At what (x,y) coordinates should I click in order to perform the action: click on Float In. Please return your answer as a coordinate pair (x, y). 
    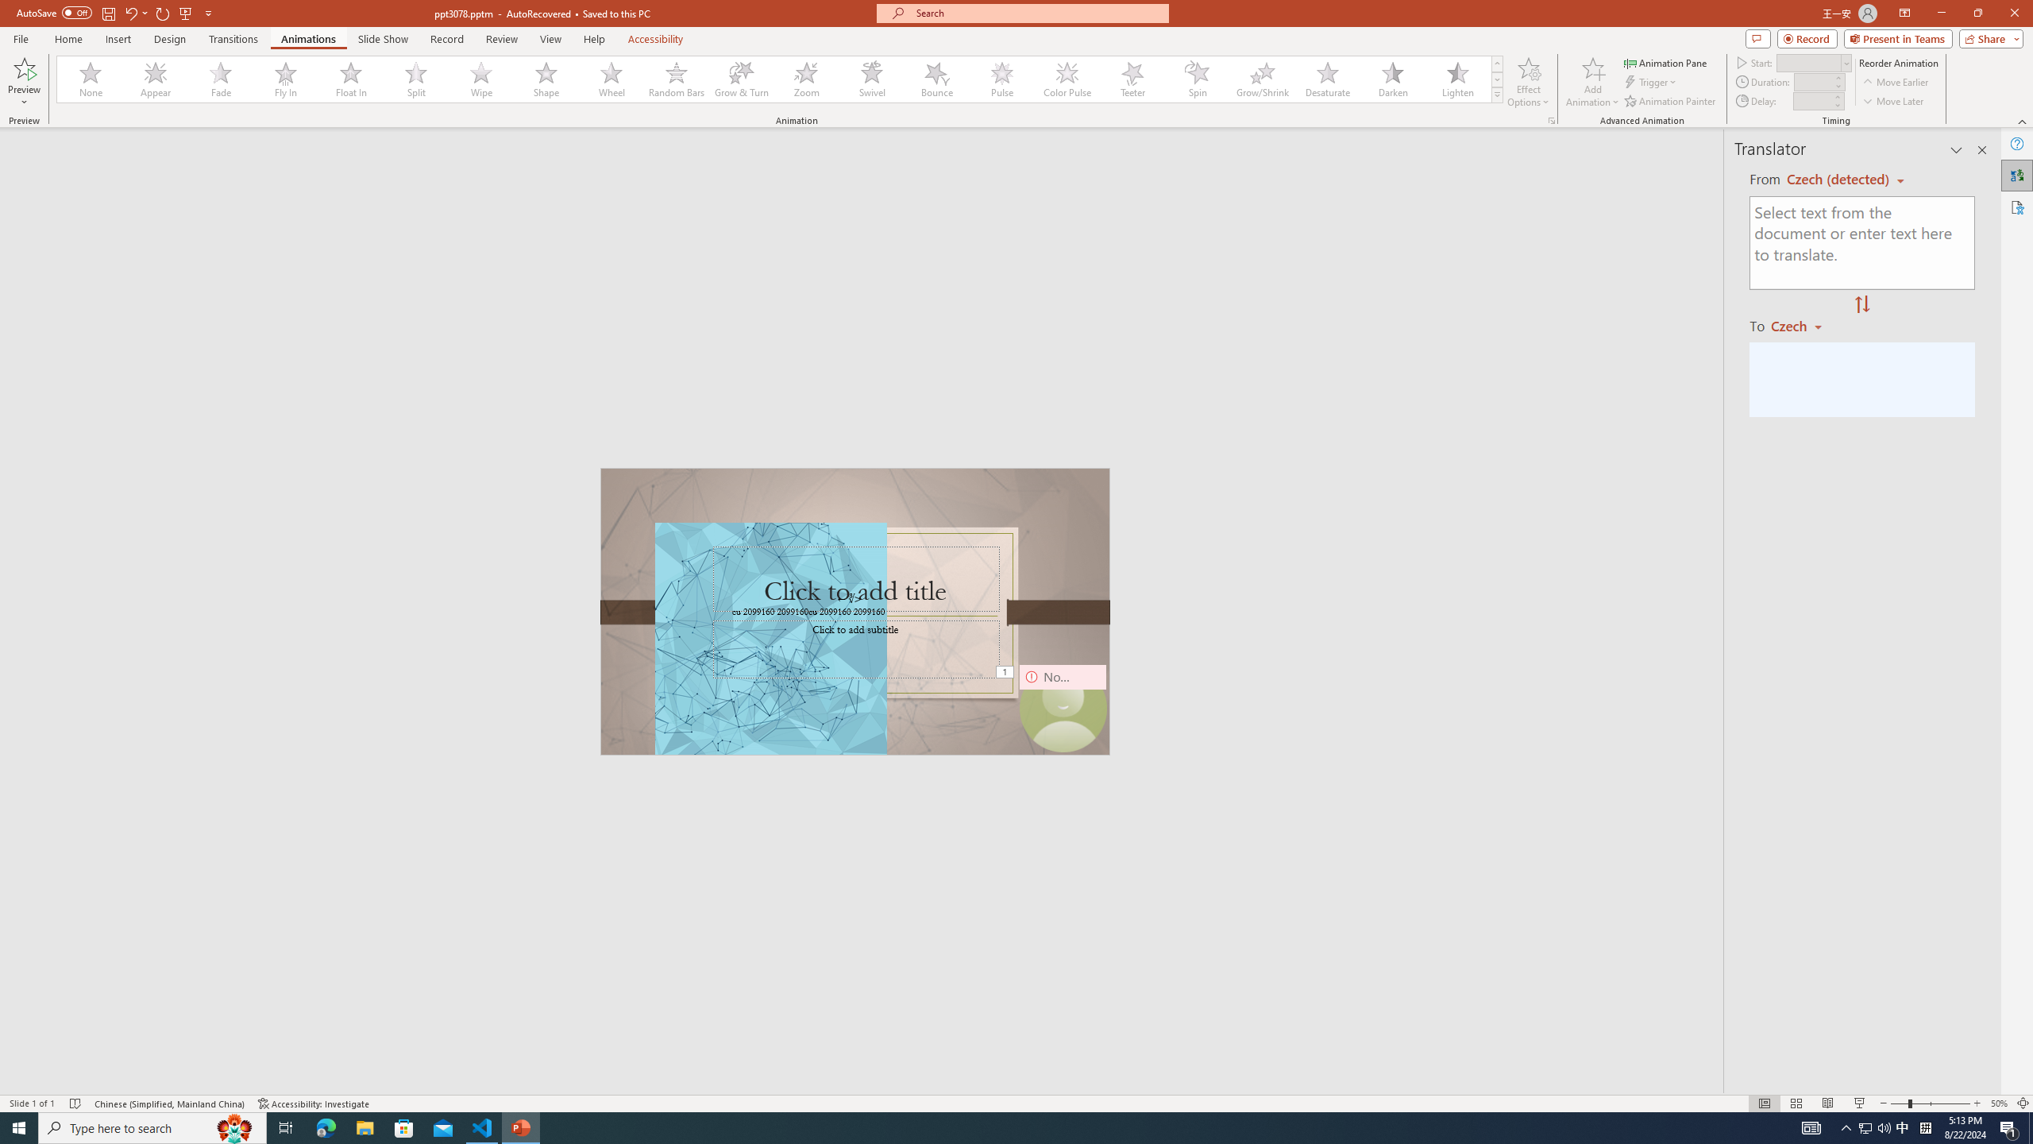
    Looking at the image, I should click on (351, 79).